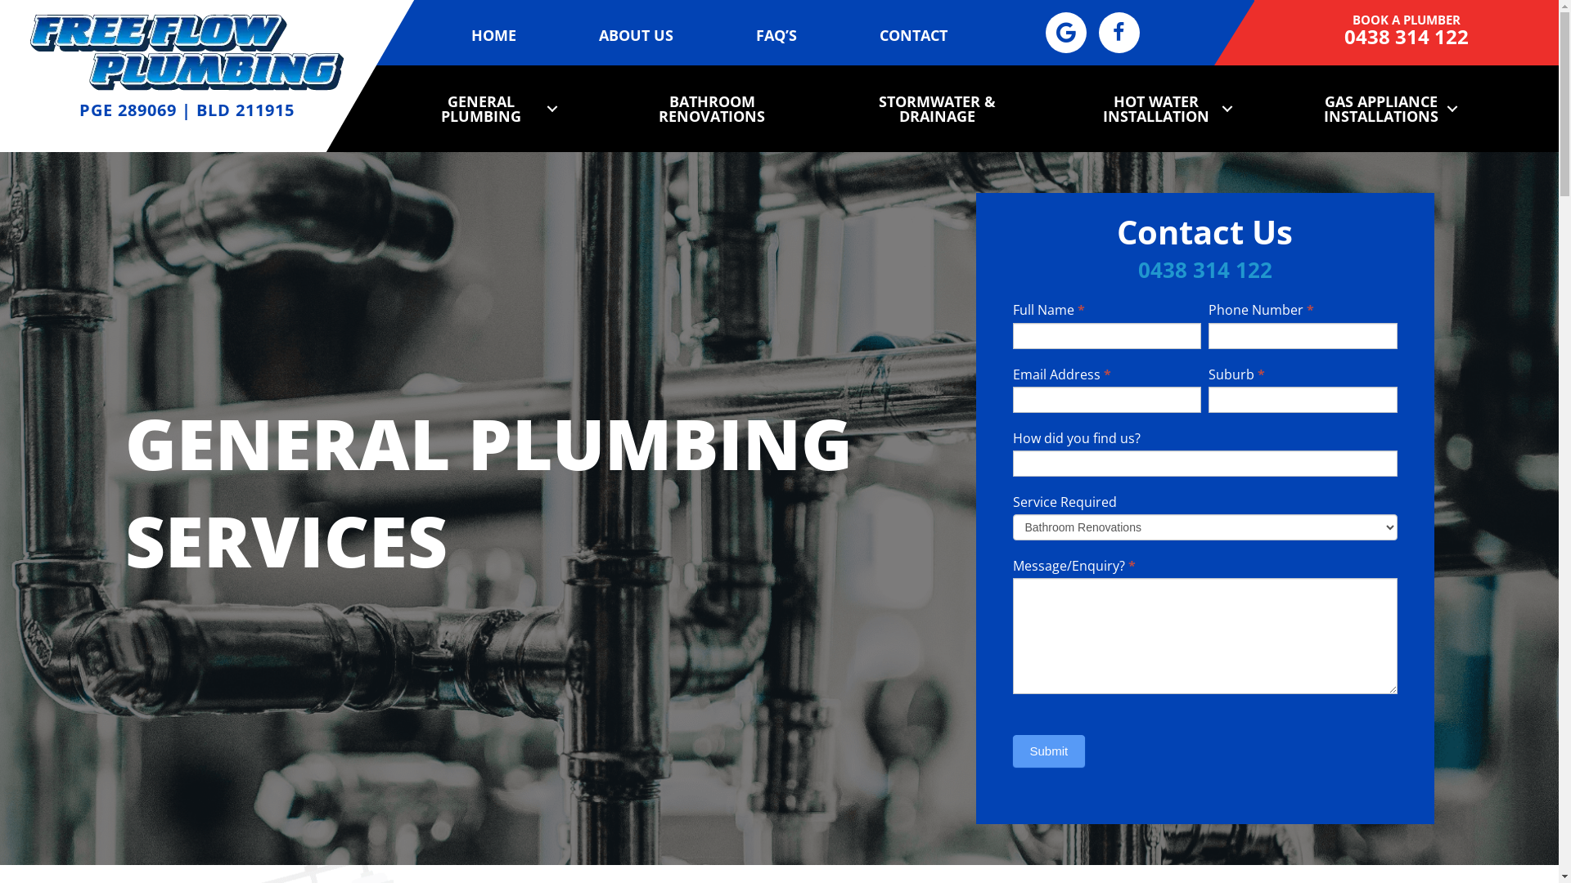  What do you see at coordinates (712, 109) in the screenshot?
I see `BATHROOM RENOVATIONS` at bounding box center [712, 109].